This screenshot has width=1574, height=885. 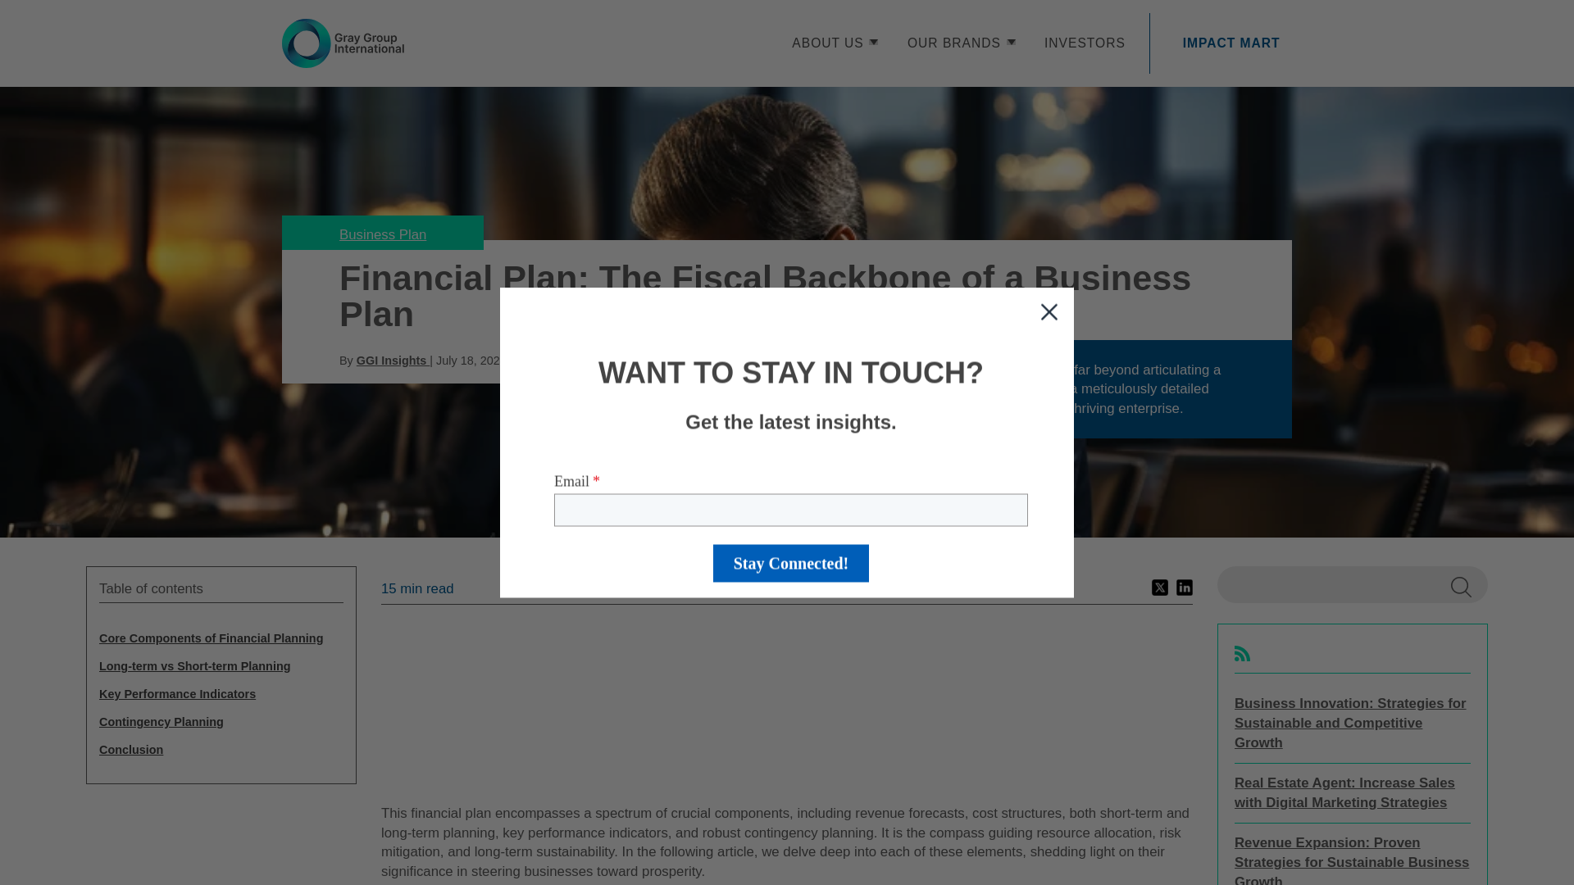 I want to click on INVESTORS, so click(x=1085, y=43).